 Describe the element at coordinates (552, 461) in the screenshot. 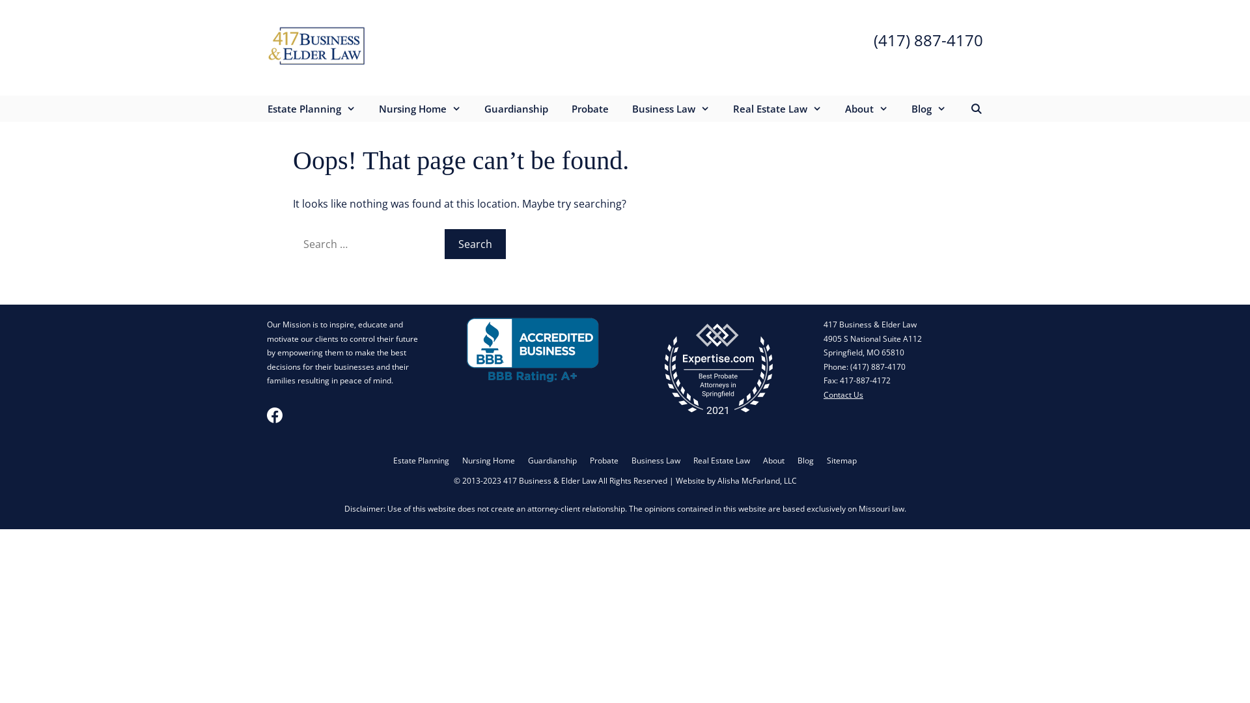

I see `Guardianship` at that location.